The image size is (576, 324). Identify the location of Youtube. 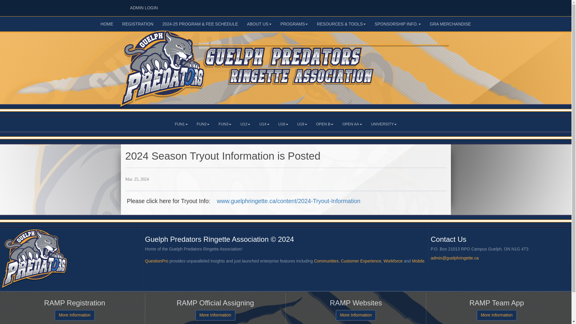
(437, 6).